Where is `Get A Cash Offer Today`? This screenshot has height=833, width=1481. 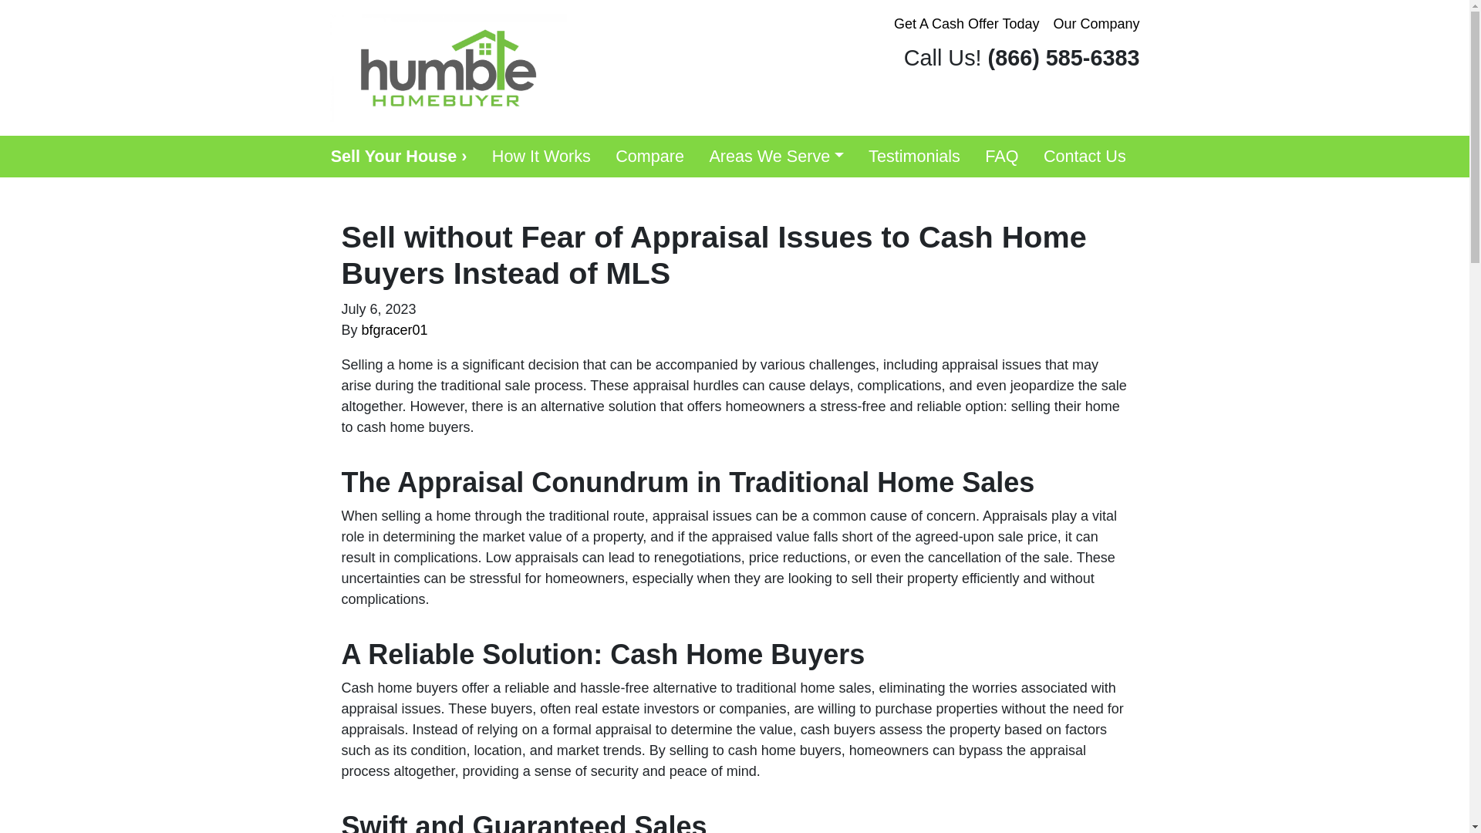
Get A Cash Offer Today is located at coordinates (966, 24).